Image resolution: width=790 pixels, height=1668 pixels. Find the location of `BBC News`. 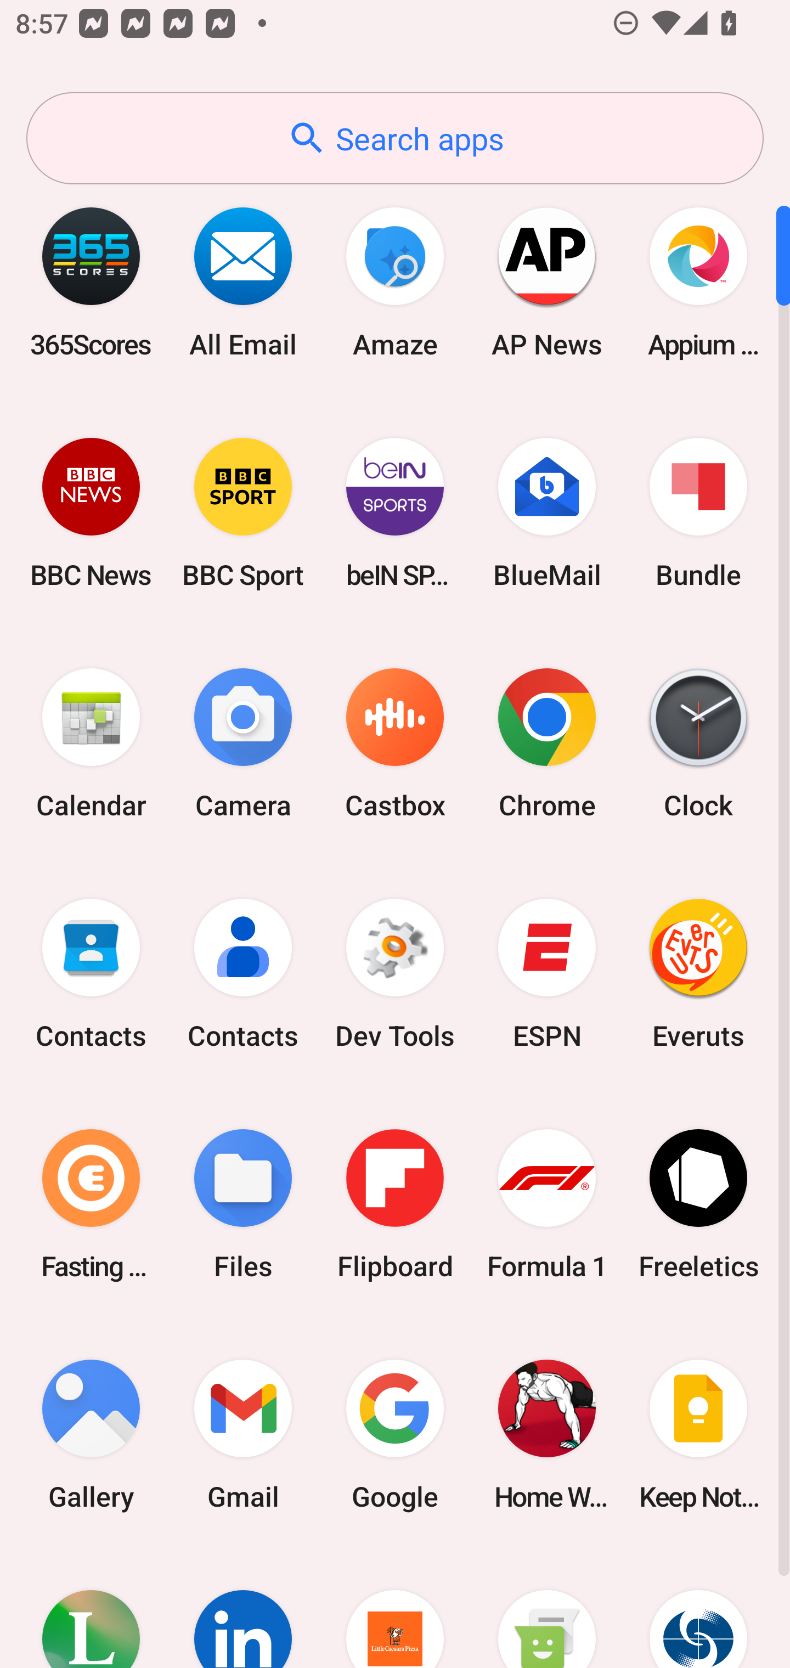

BBC News is located at coordinates (91, 512).